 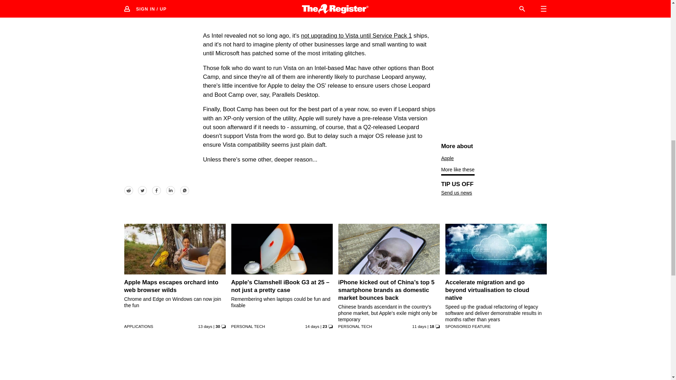 What do you see at coordinates (205, 327) in the screenshot?
I see `25 Jul 2024 15:34` at bounding box center [205, 327].